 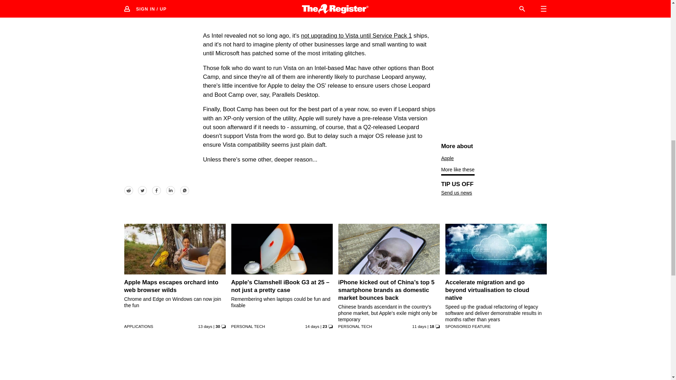 What do you see at coordinates (205, 327) in the screenshot?
I see `25 Jul 2024 15:34` at bounding box center [205, 327].